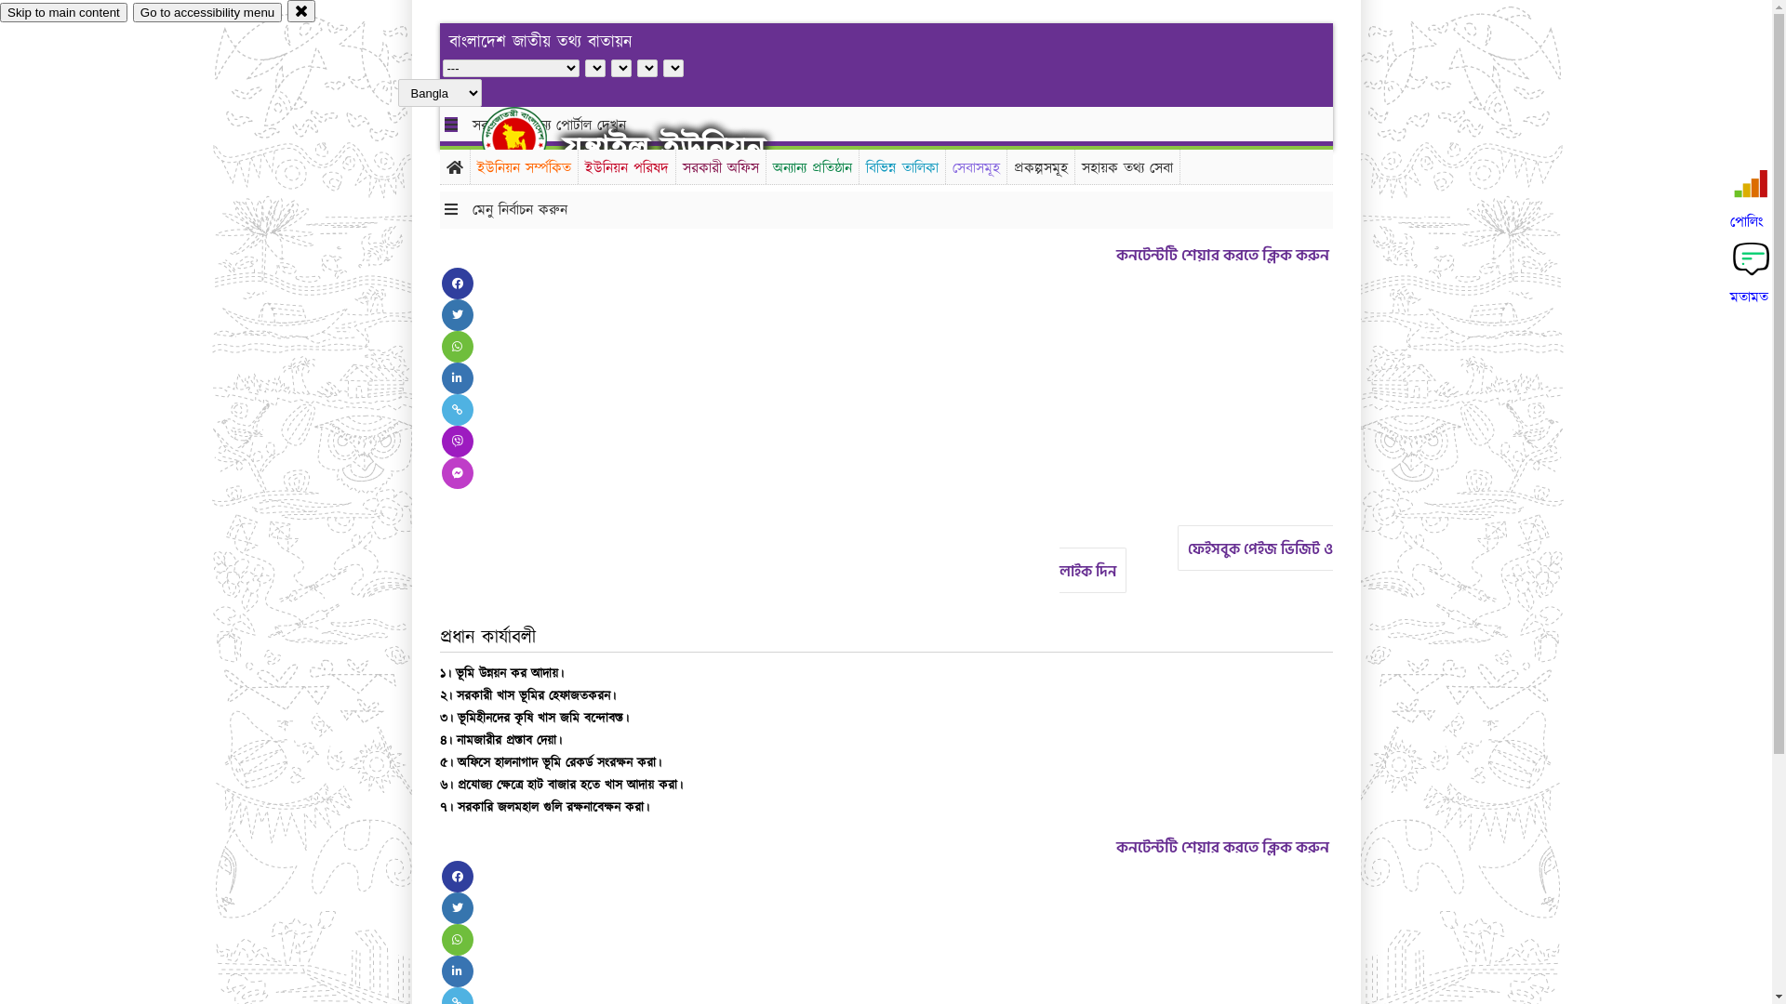 This screenshot has width=1786, height=1004. I want to click on 
                
            , so click(530, 139).